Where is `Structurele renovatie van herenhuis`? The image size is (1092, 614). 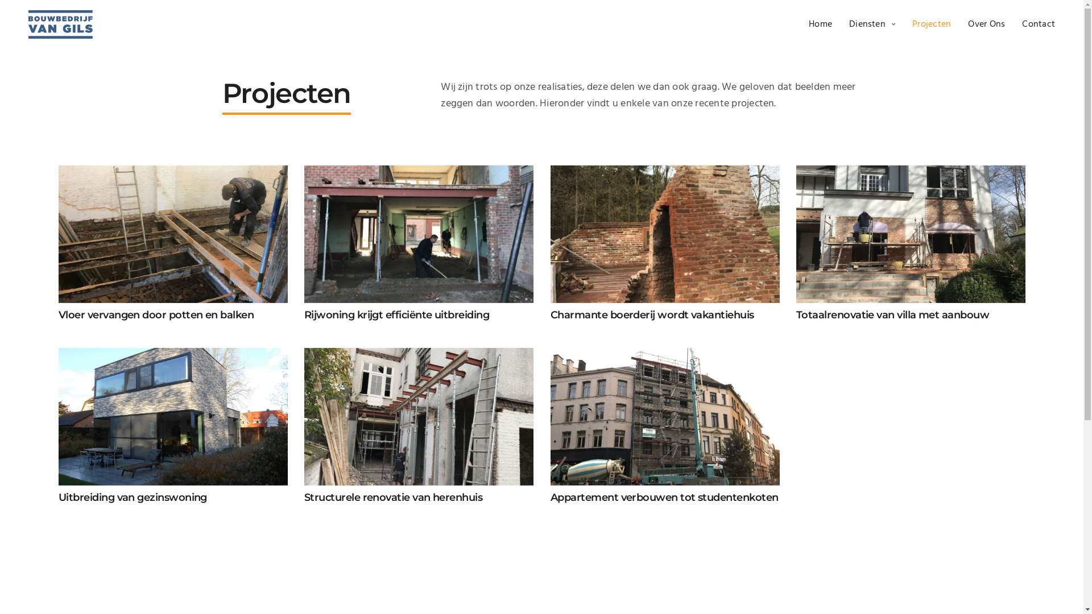 Structurele renovatie van herenhuis is located at coordinates (419, 439).